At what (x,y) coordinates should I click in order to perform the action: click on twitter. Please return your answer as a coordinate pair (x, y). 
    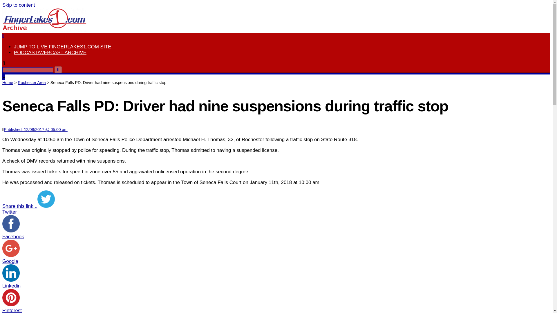
    Looking at the image, I should click on (46, 199).